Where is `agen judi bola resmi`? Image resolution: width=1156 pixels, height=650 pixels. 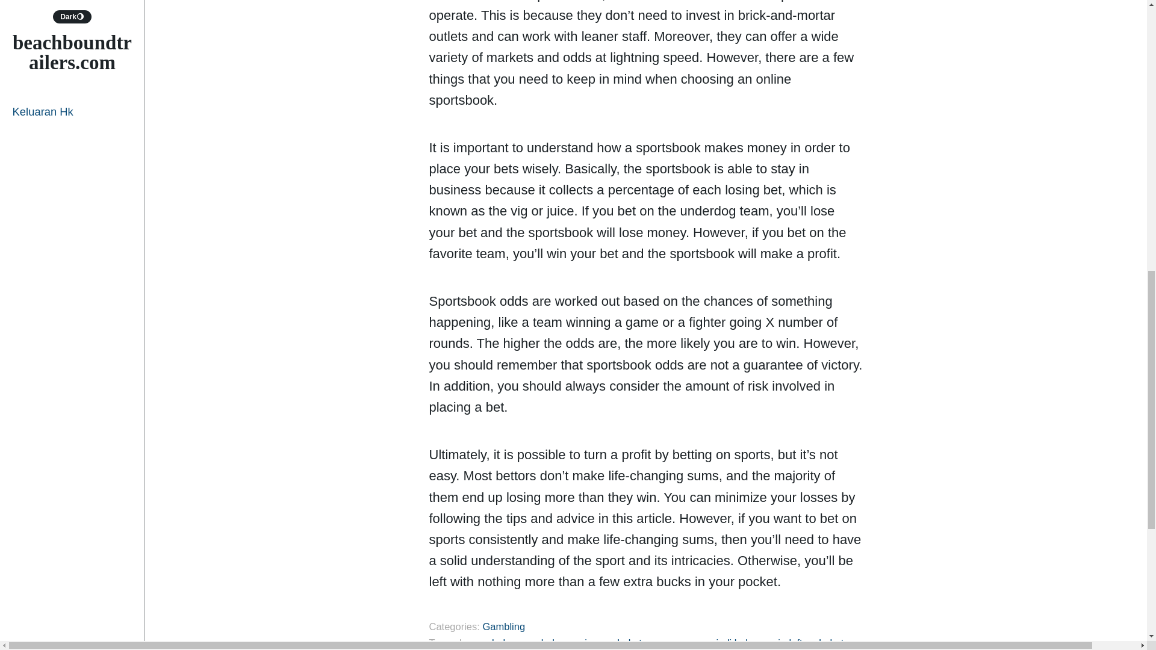 agen judi bola resmi is located at coordinates (736, 643).